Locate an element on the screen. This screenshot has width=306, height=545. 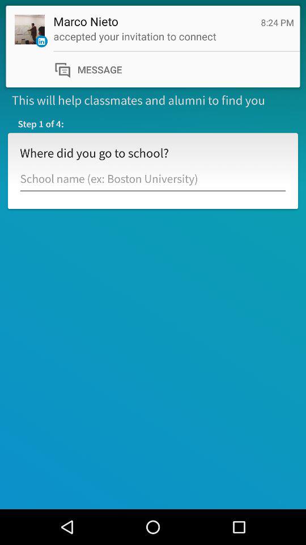
input field is located at coordinates (153, 179).